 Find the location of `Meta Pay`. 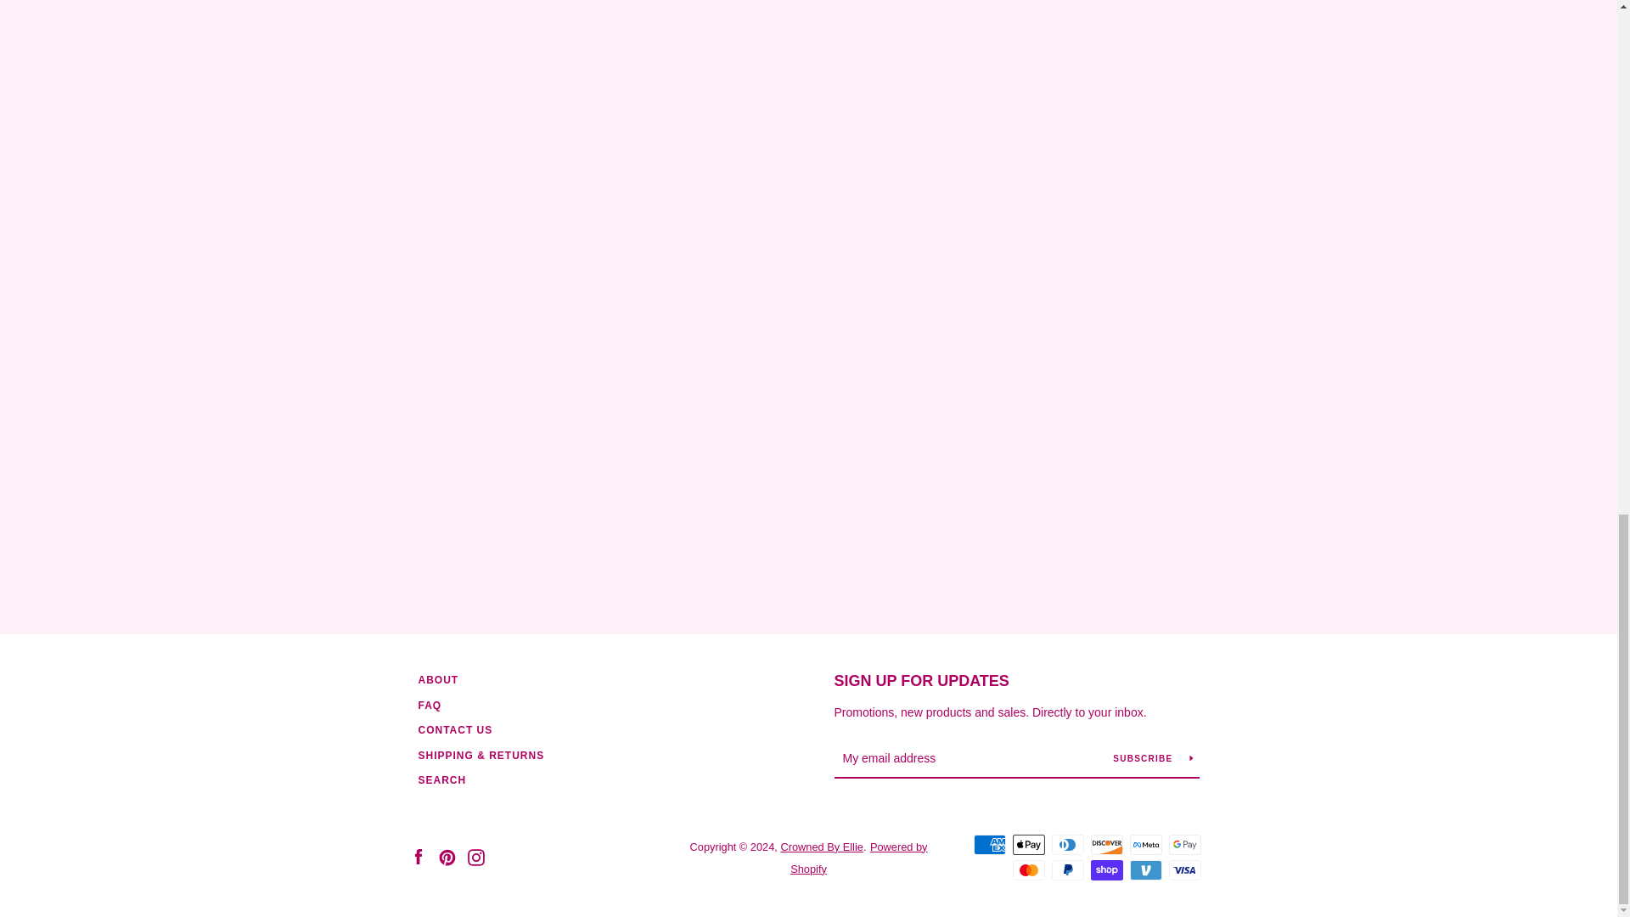

Meta Pay is located at coordinates (1144, 844).